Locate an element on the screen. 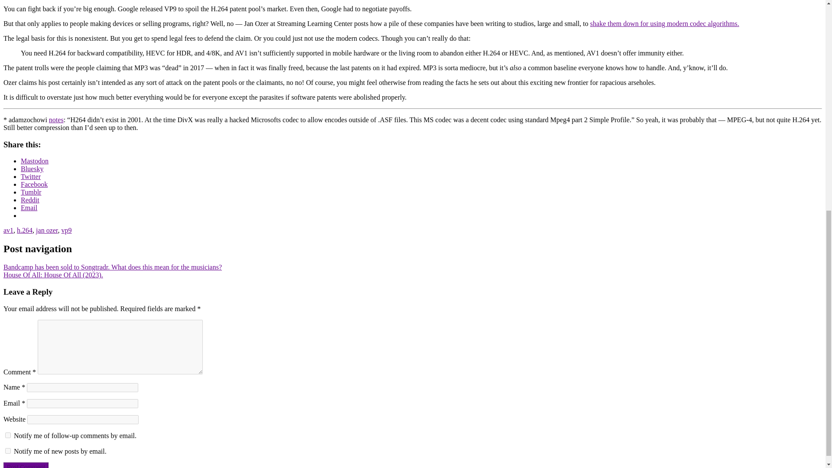 Image resolution: width=832 pixels, height=468 pixels. av1 is located at coordinates (8, 230).